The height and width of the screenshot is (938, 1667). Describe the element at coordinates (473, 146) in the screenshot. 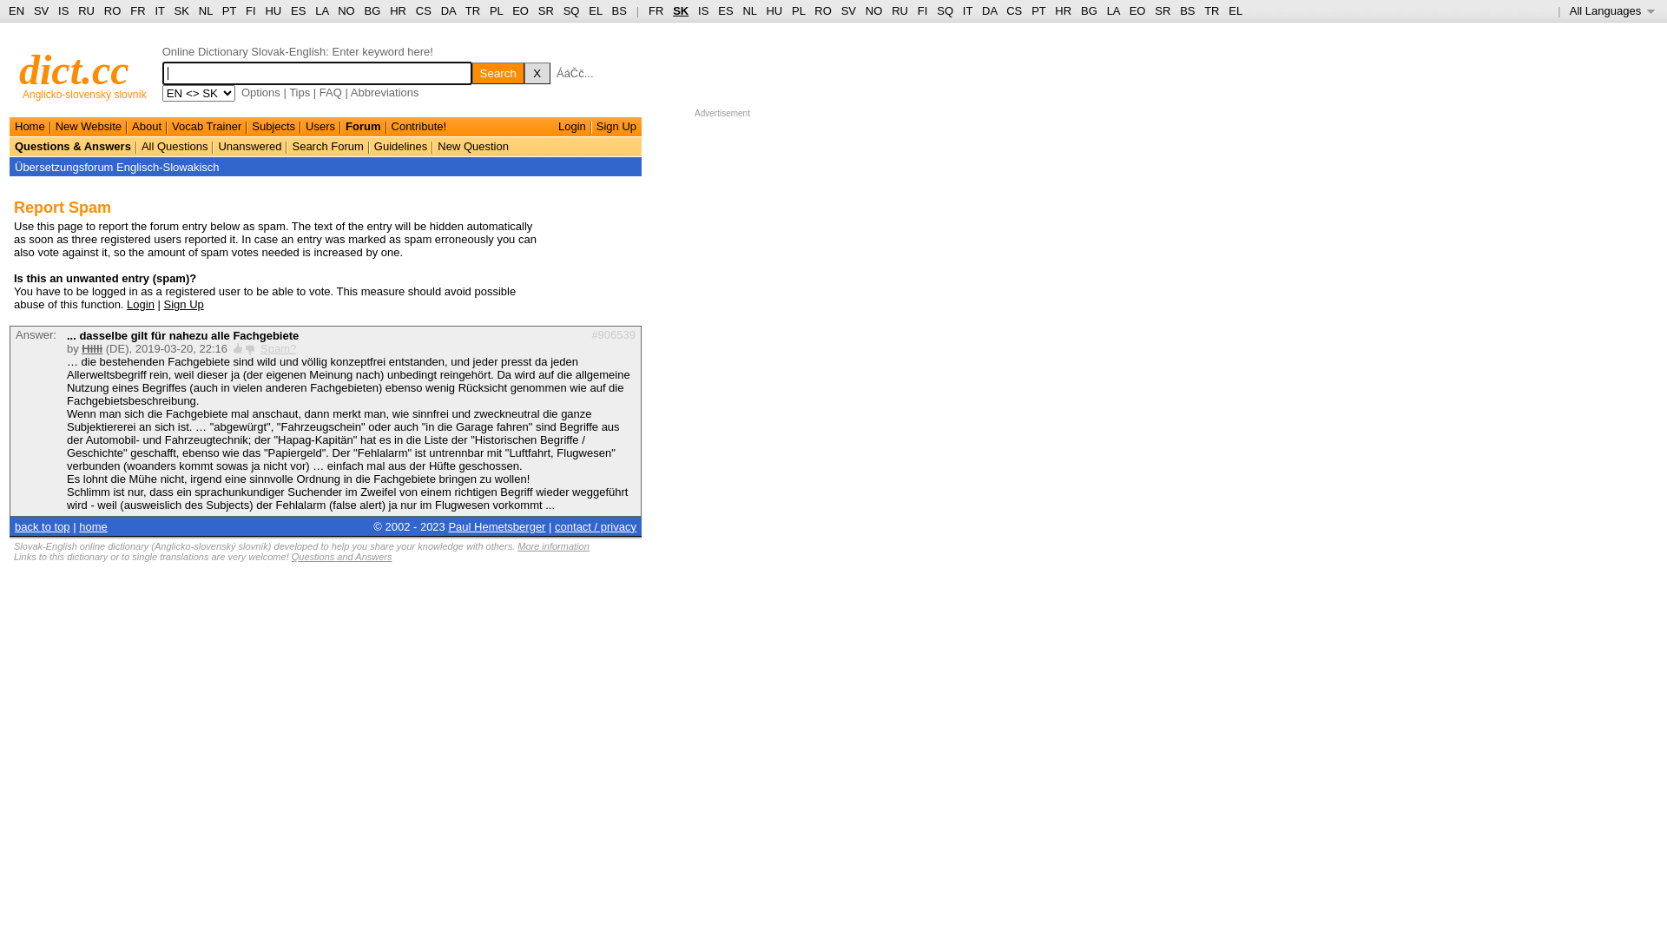

I see `New Question` at that location.